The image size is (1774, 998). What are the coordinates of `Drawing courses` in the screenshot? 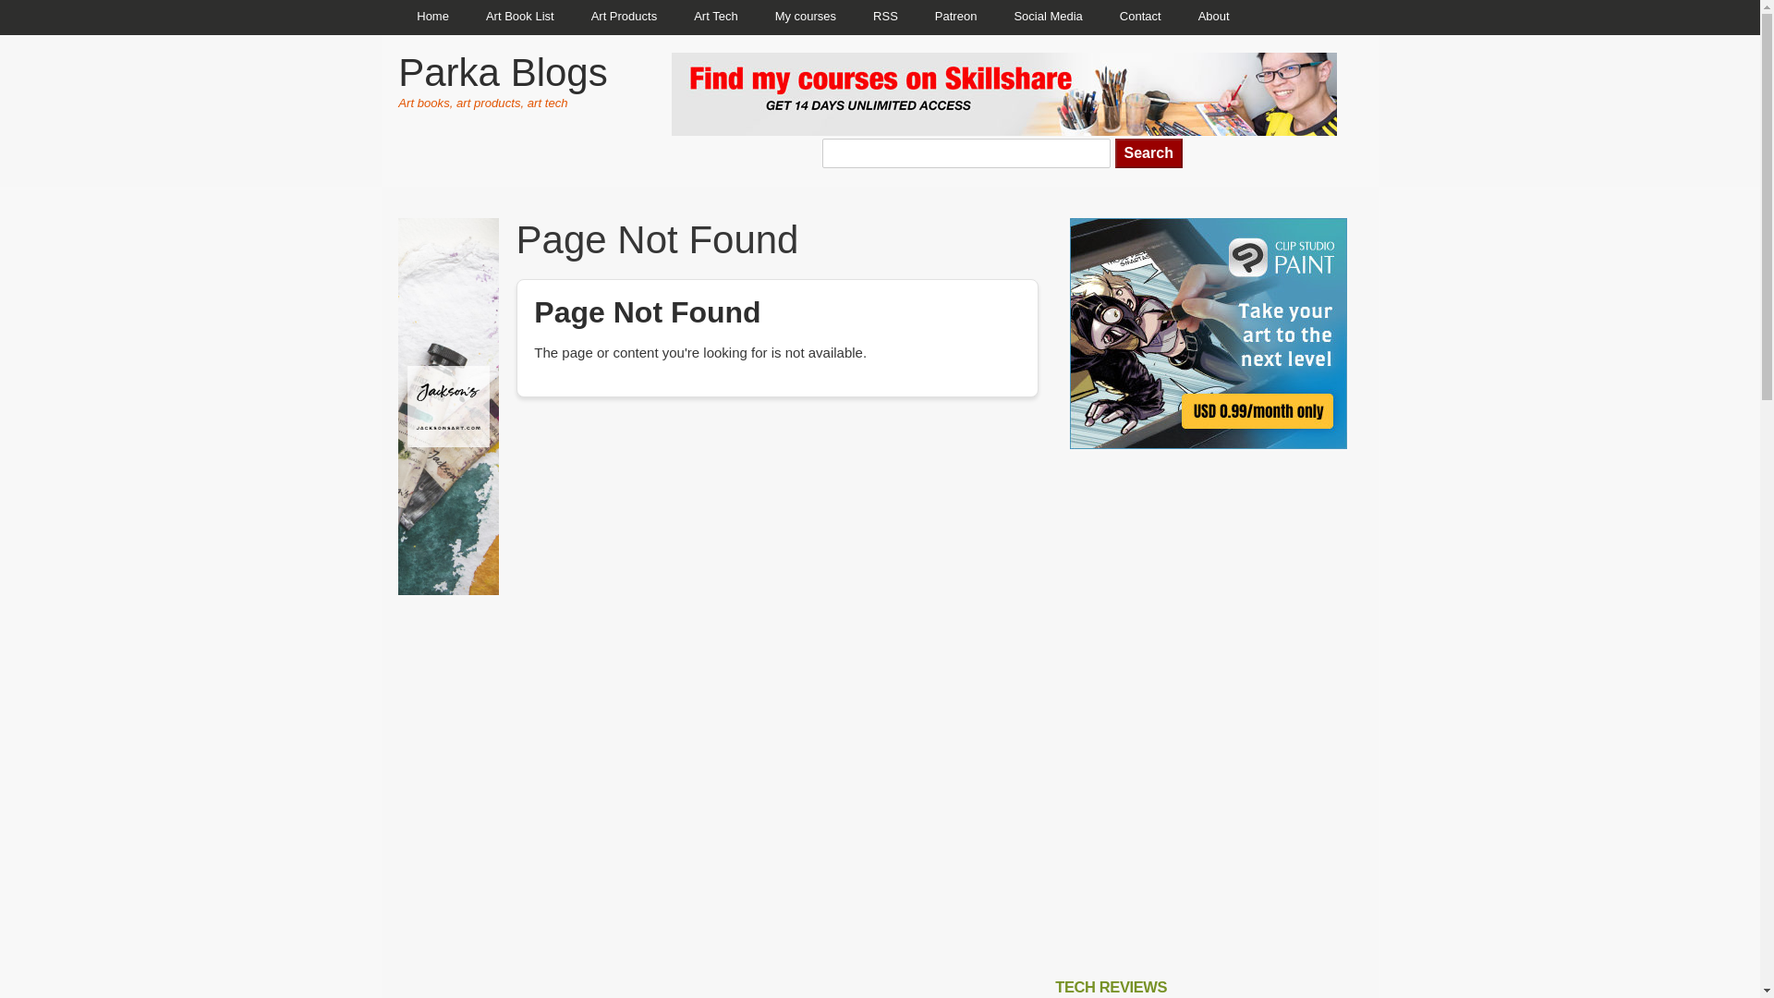 It's located at (806, 17).